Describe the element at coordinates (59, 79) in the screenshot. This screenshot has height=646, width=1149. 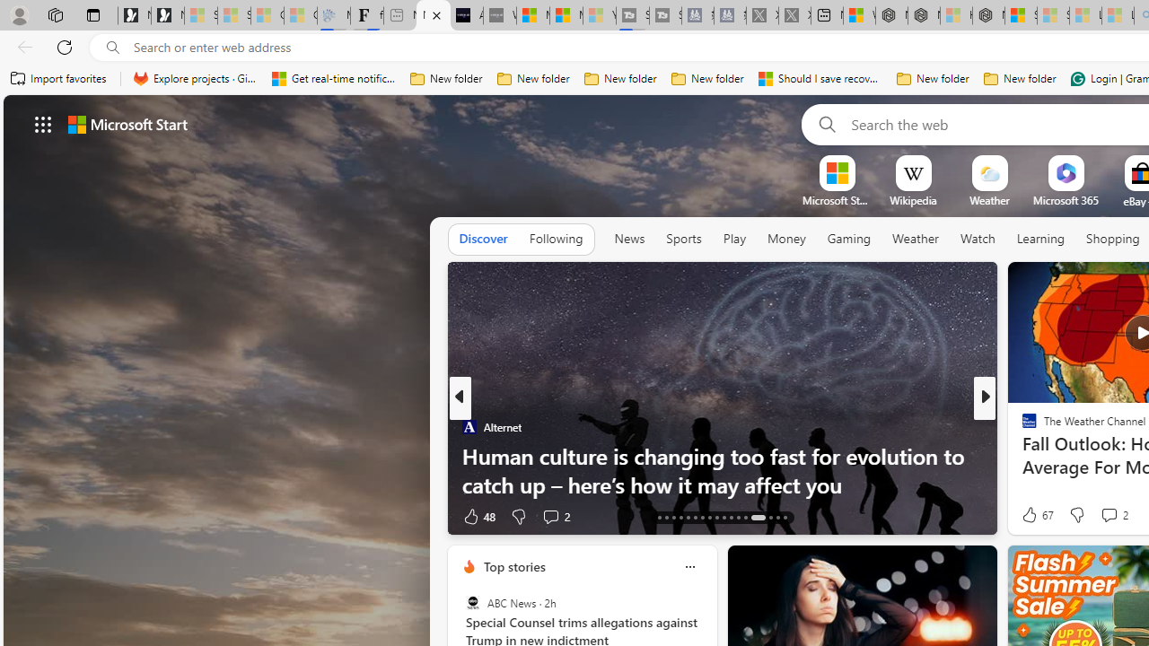
I see `Import favorites` at that location.